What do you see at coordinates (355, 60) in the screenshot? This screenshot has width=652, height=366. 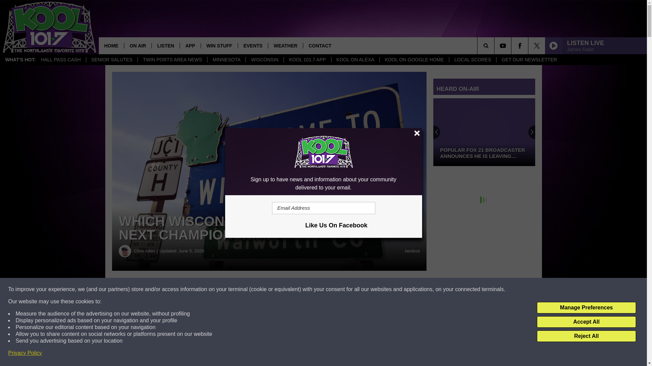 I see `KOOL ON ALEXA` at bounding box center [355, 60].